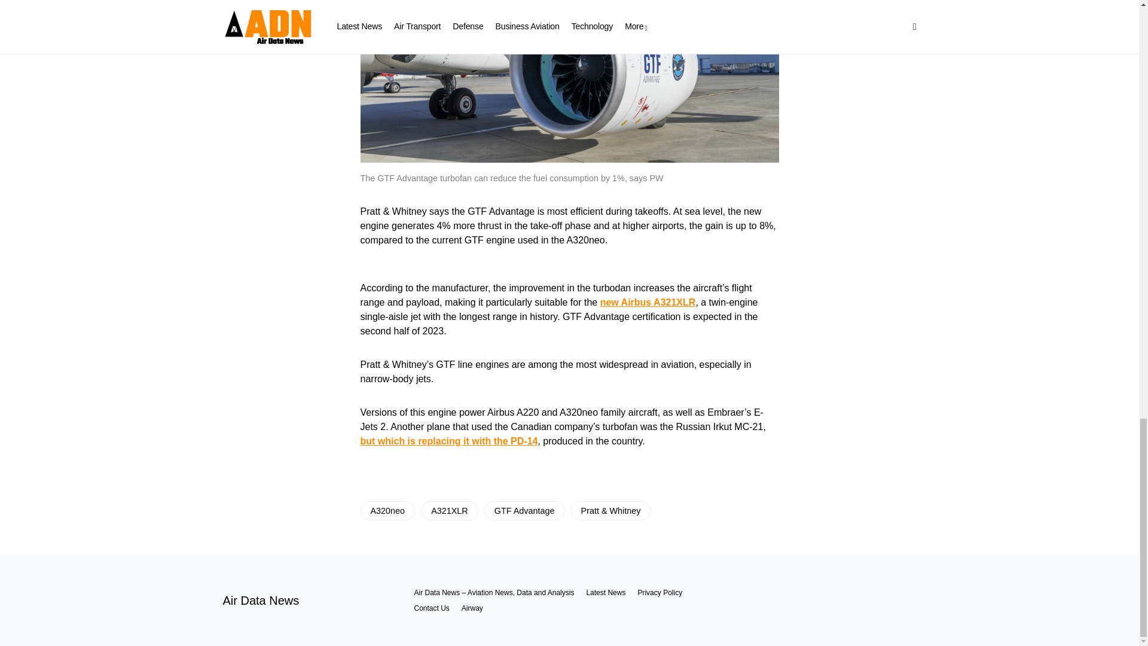 The height and width of the screenshot is (646, 1148). Describe the element at coordinates (387, 511) in the screenshot. I see `A320neo` at that location.